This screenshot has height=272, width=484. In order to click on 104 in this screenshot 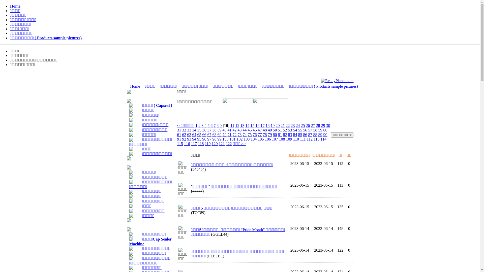, I will do `click(254, 139)`.